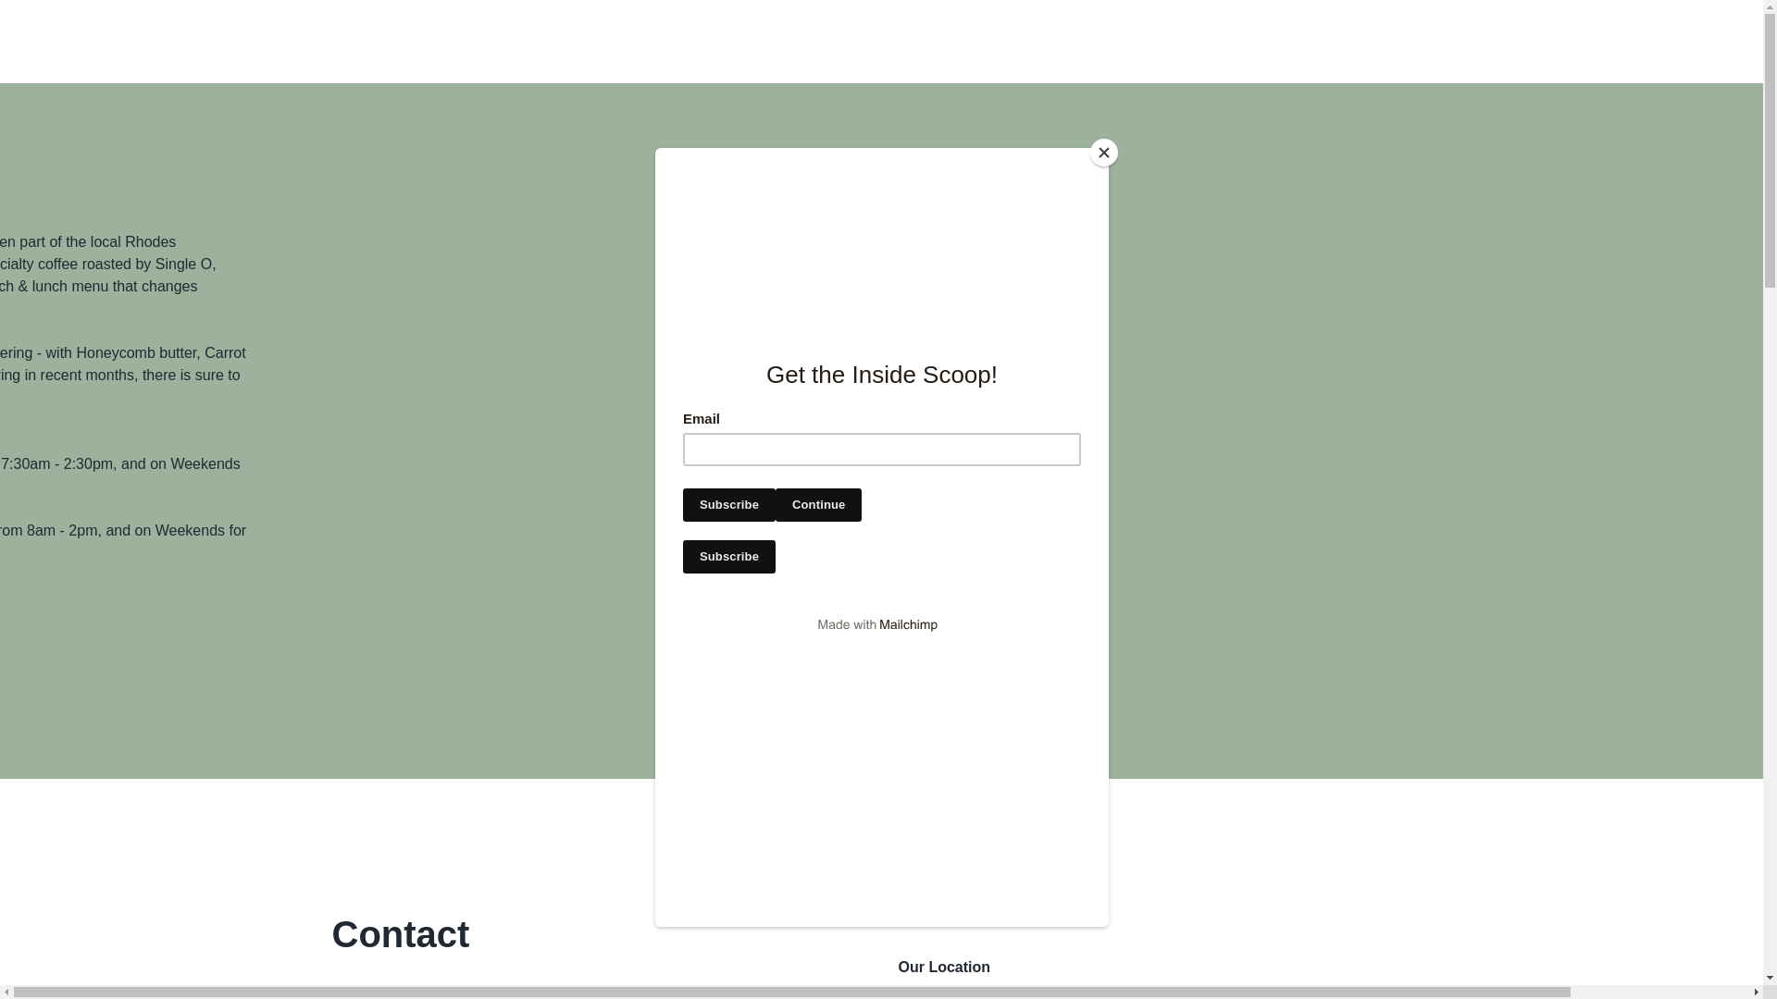 The width and height of the screenshot is (1777, 999). What do you see at coordinates (882, 651) in the screenshot?
I see `Book a table now` at bounding box center [882, 651].